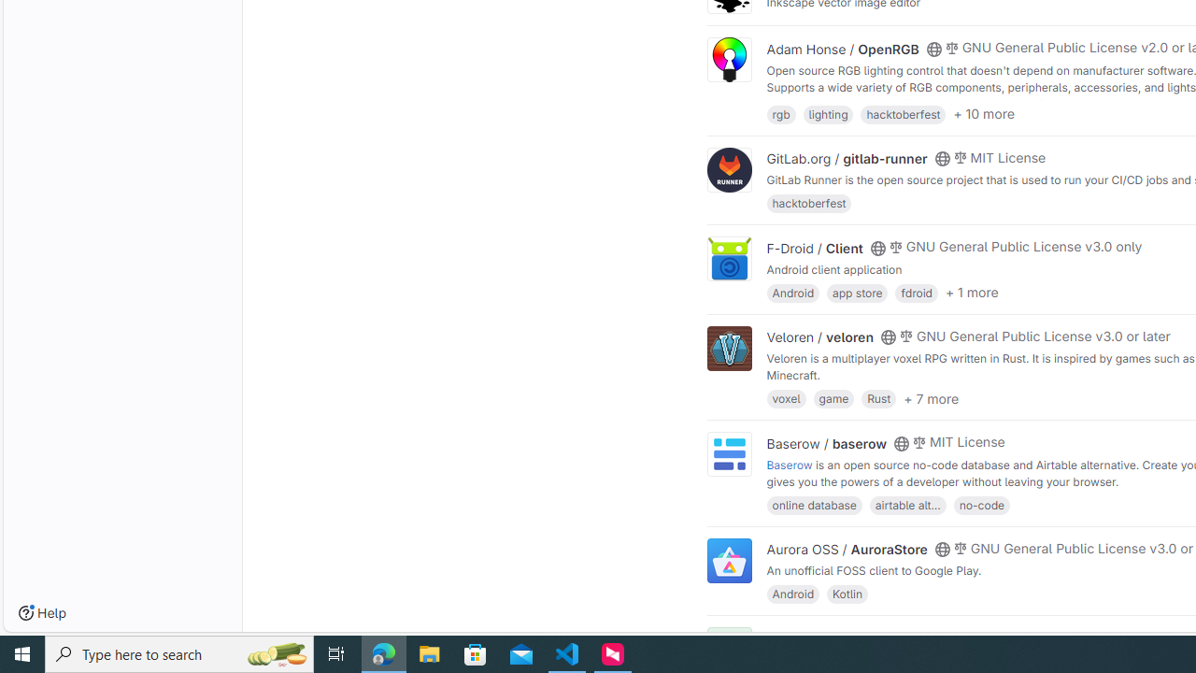 The height and width of the screenshot is (673, 1196). Describe the element at coordinates (809, 204) in the screenshot. I see `hacktoberfest` at that location.